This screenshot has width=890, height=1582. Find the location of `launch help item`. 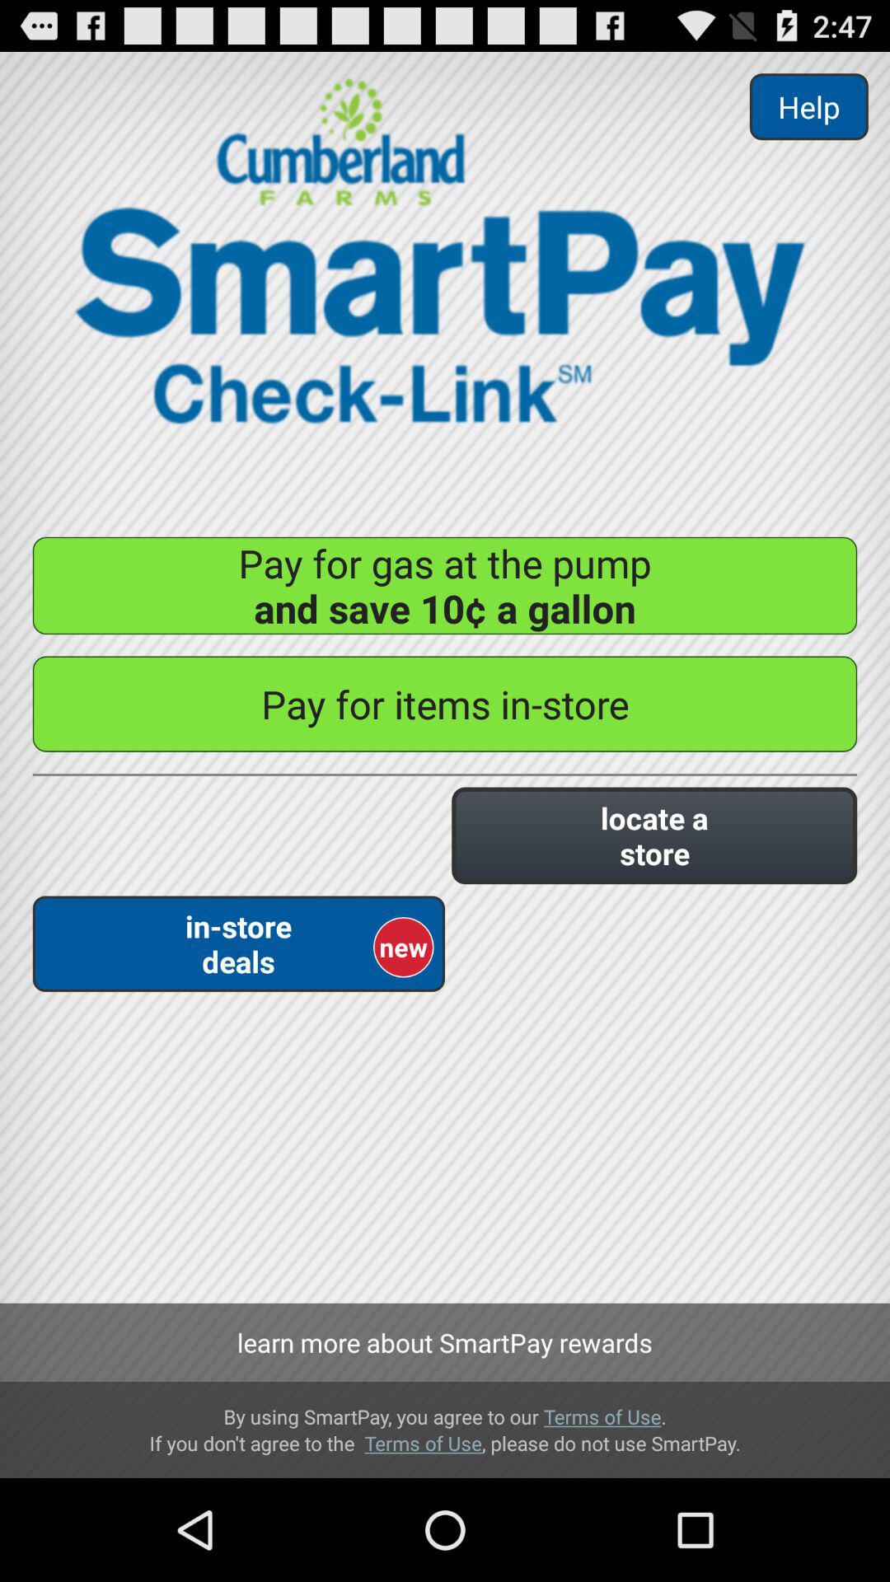

launch help item is located at coordinates (808, 107).